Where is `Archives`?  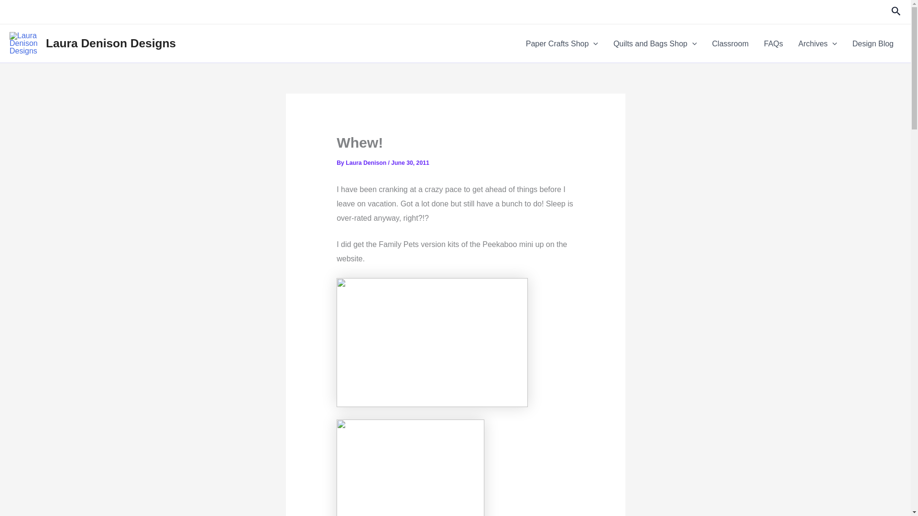 Archives is located at coordinates (818, 43).